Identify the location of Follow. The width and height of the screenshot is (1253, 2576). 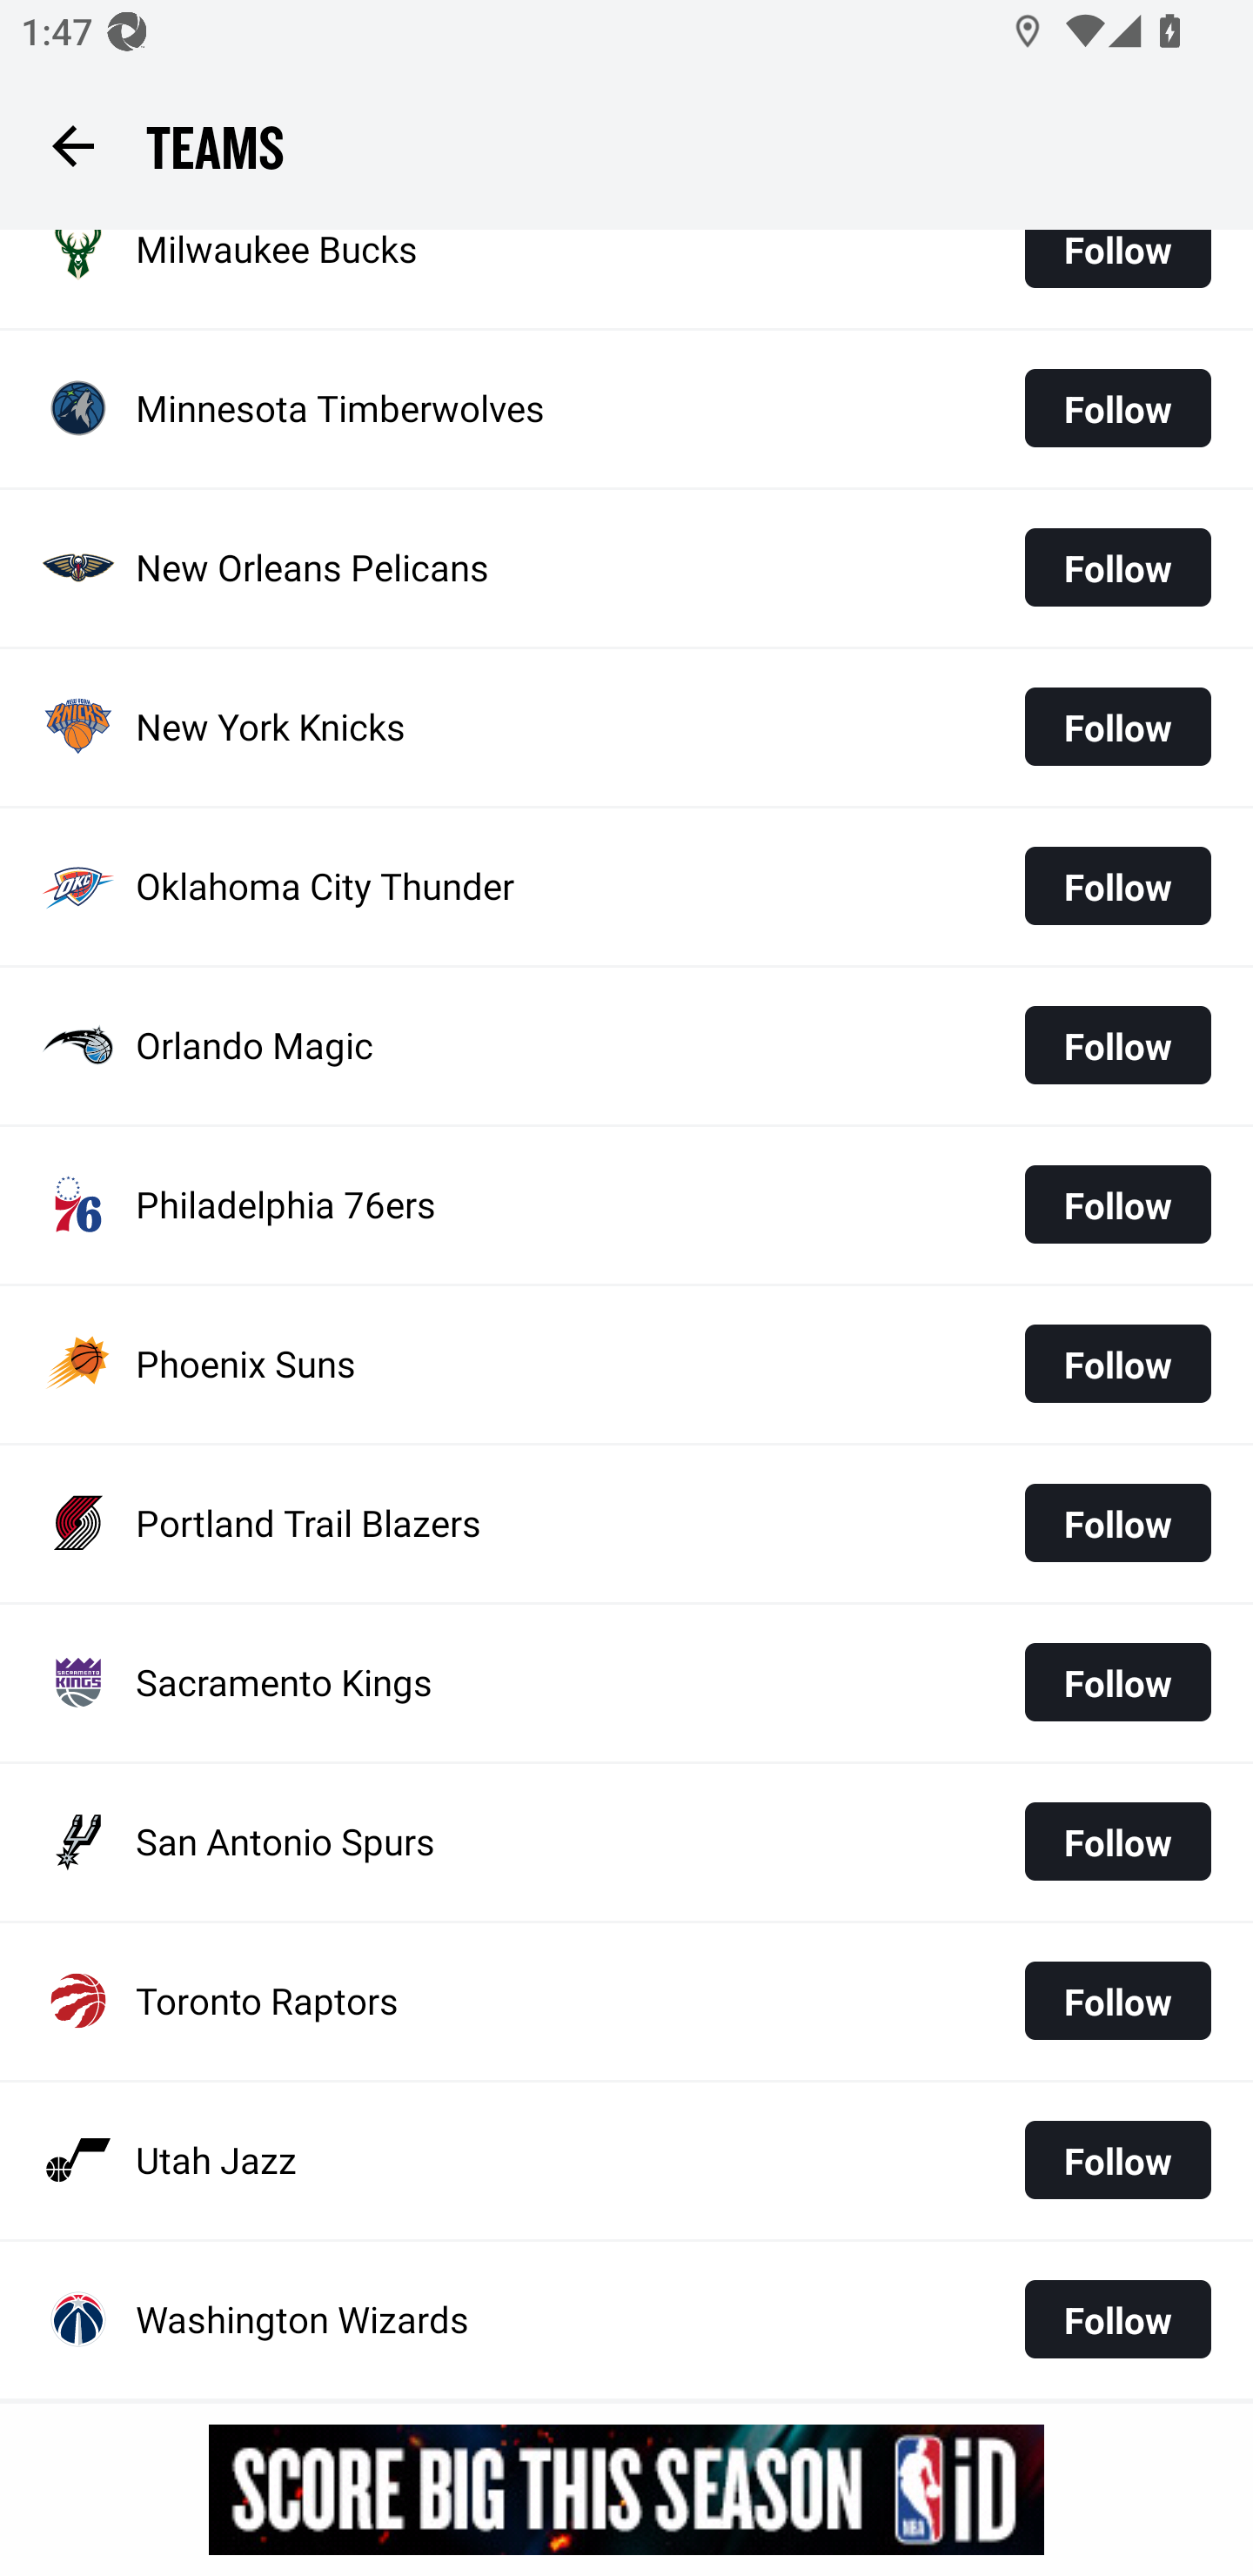
(1117, 726).